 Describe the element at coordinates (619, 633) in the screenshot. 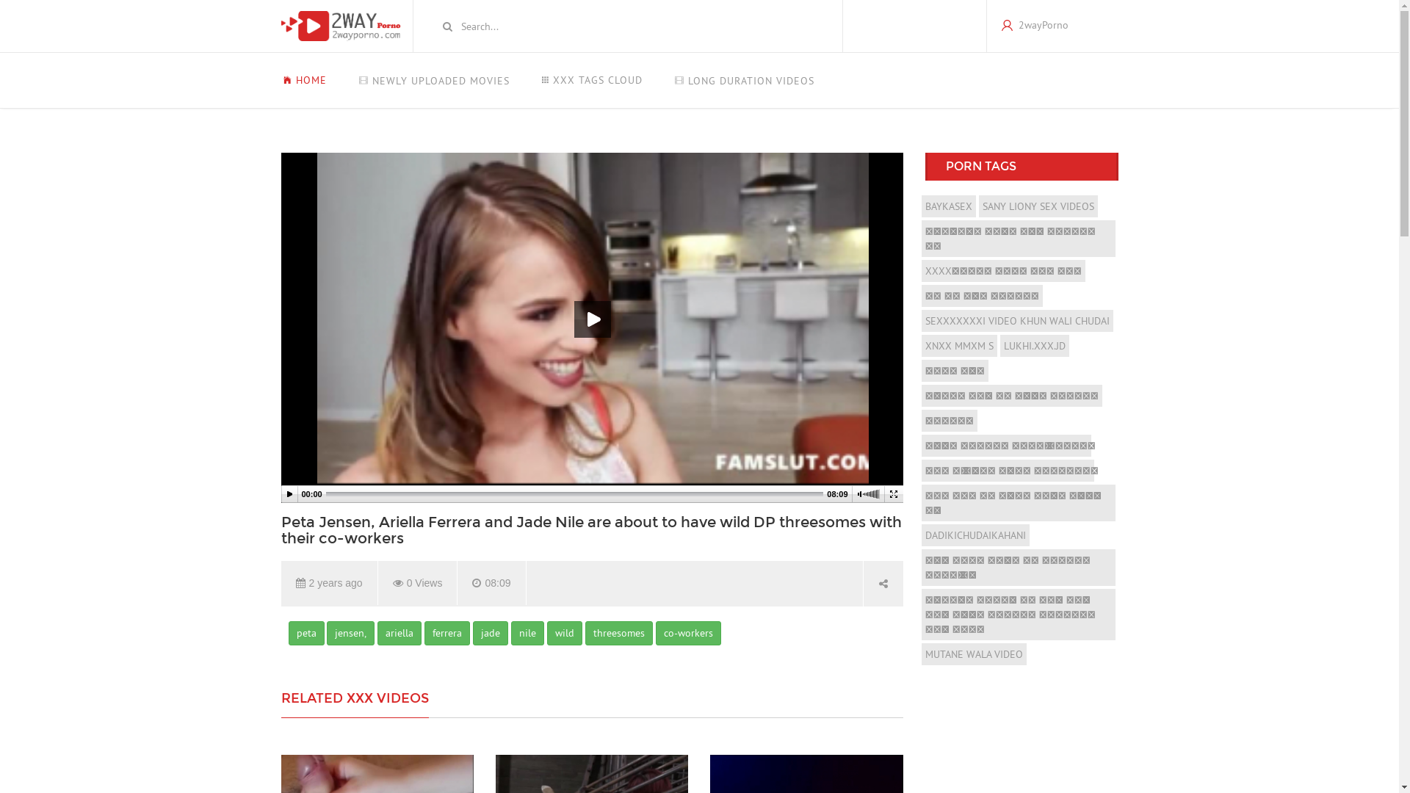

I see `threesomes` at that location.